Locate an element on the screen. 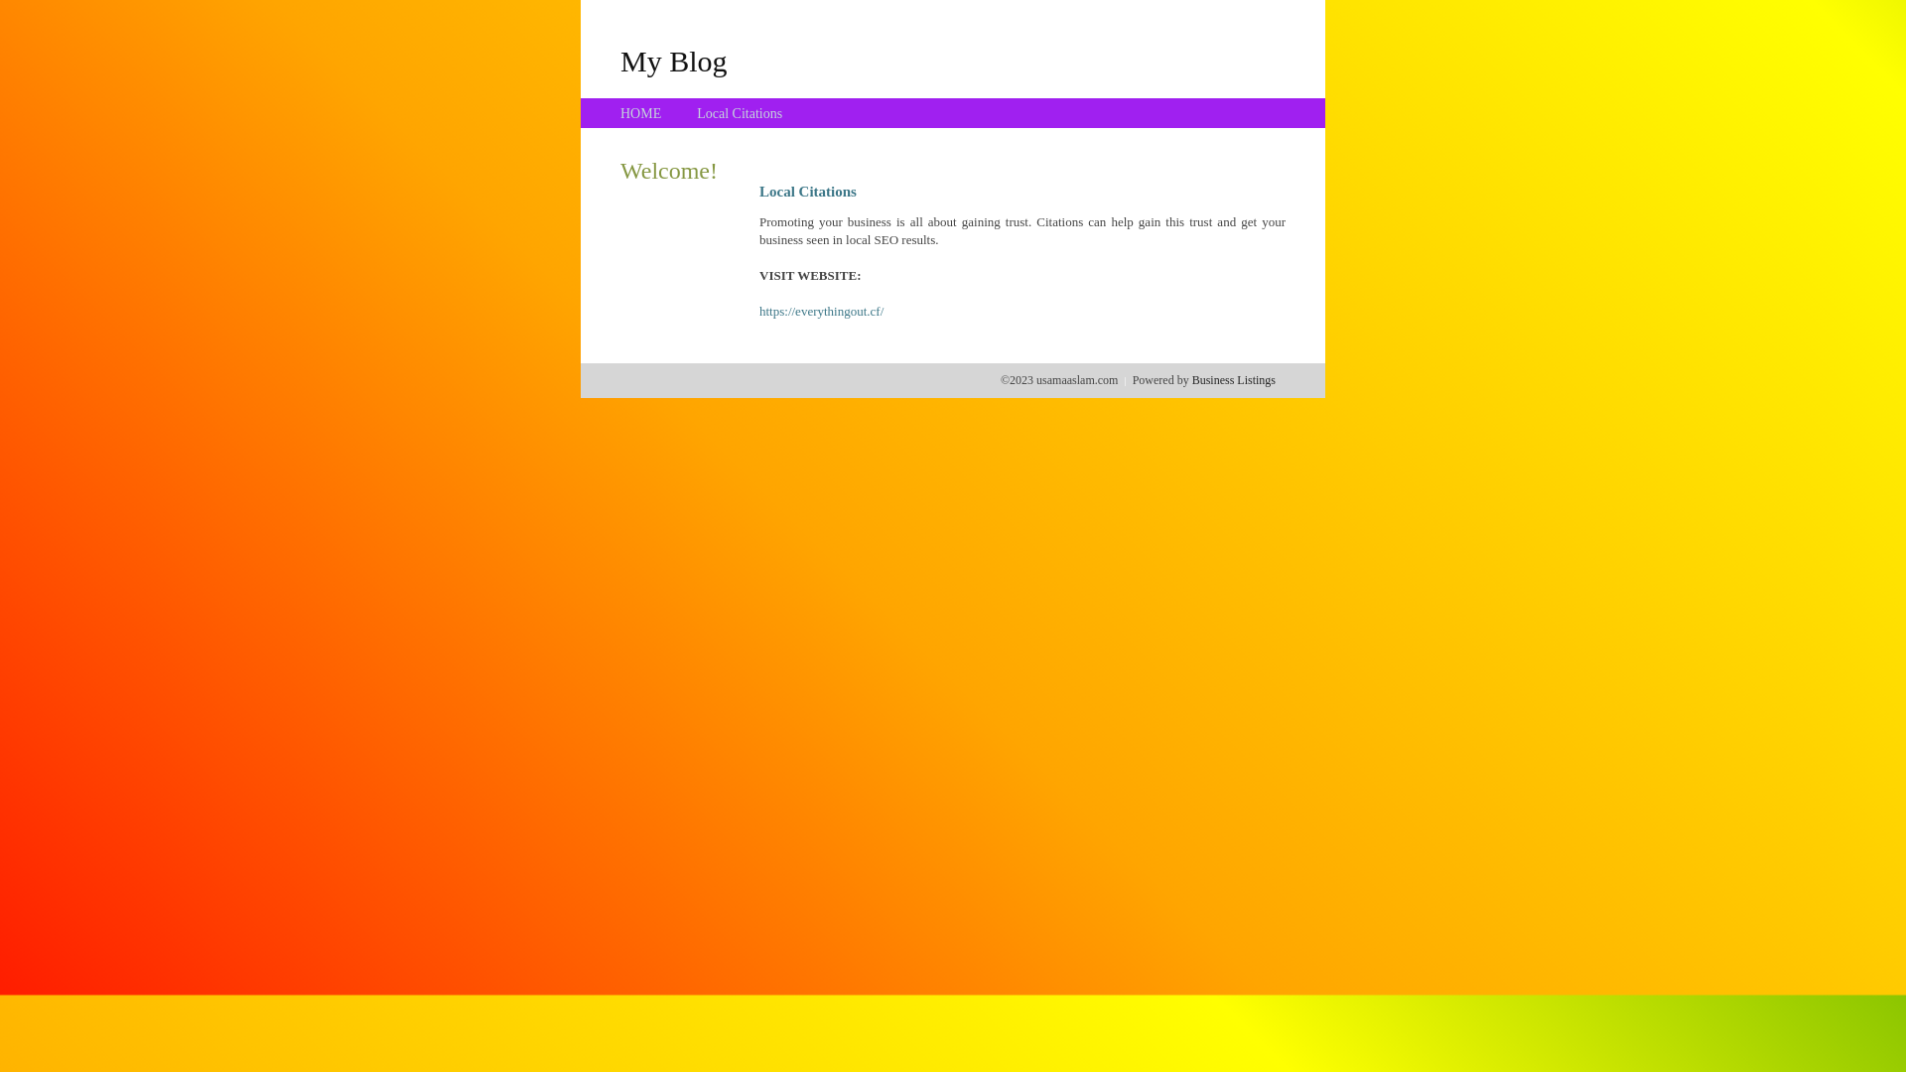 The width and height of the screenshot is (1906, 1072). https://everythingout.cf/ is located at coordinates (822, 312).